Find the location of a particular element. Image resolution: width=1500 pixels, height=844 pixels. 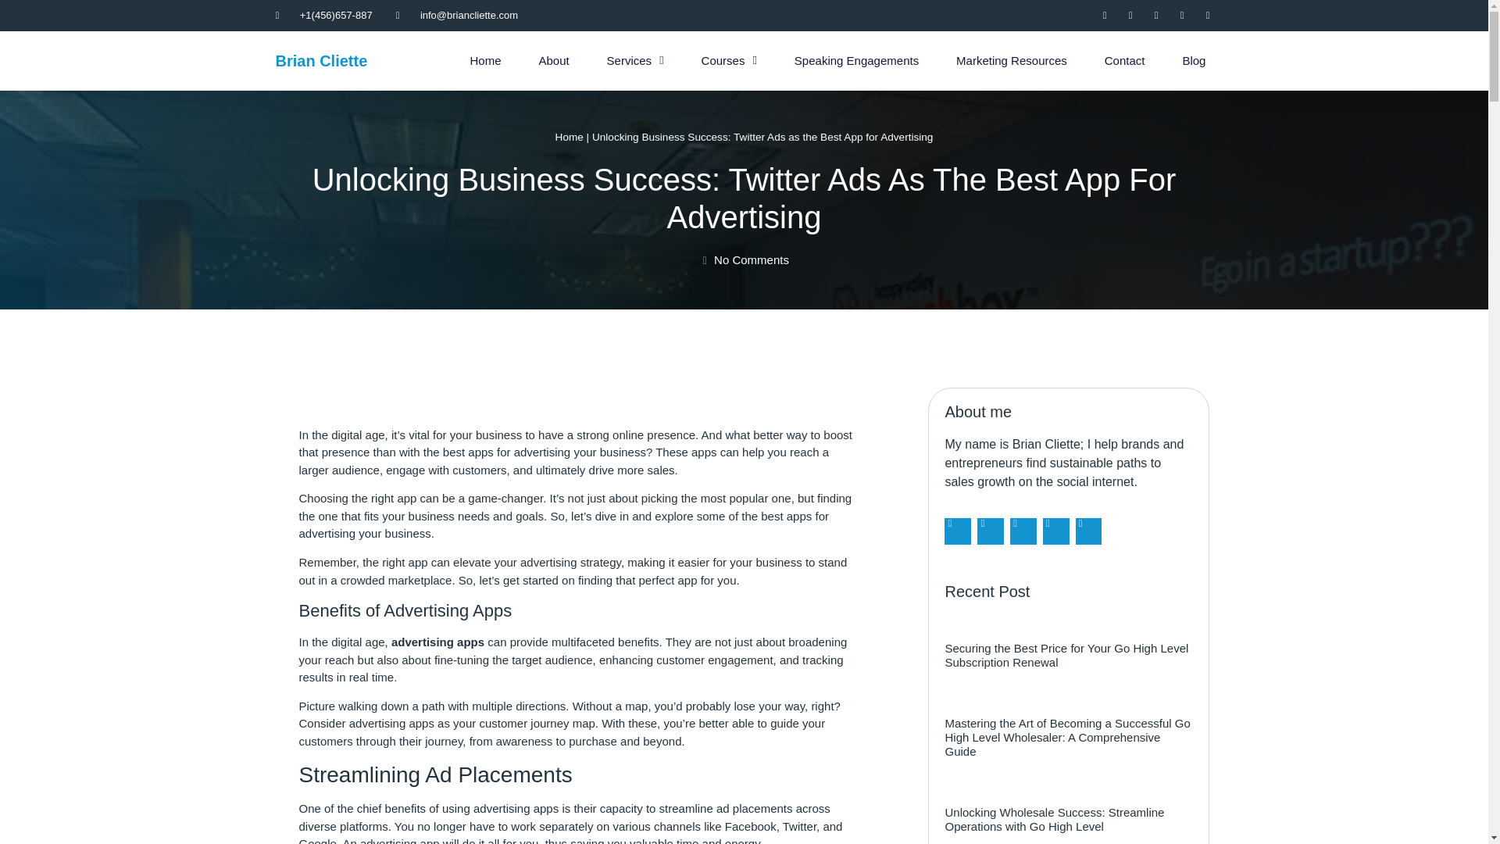

About is located at coordinates (553, 60).